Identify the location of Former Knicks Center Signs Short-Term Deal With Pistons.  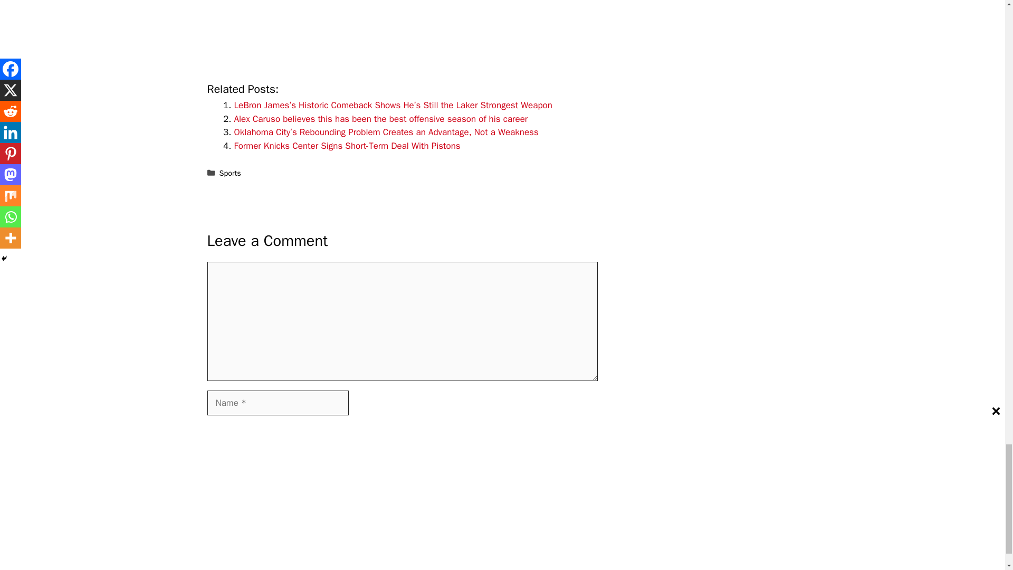
(347, 146).